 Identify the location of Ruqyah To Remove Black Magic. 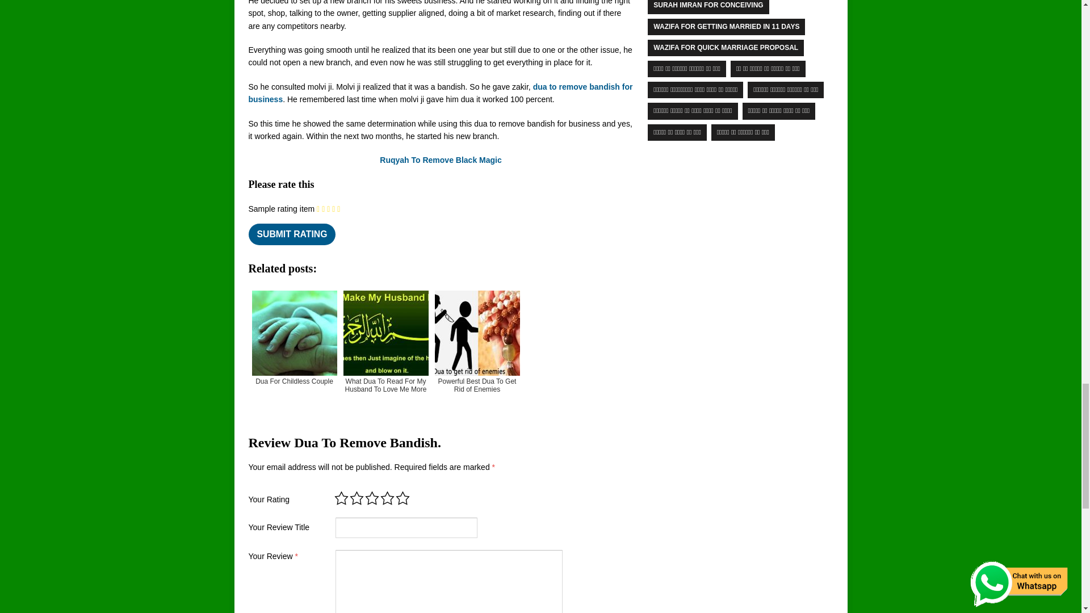
(441, 160).